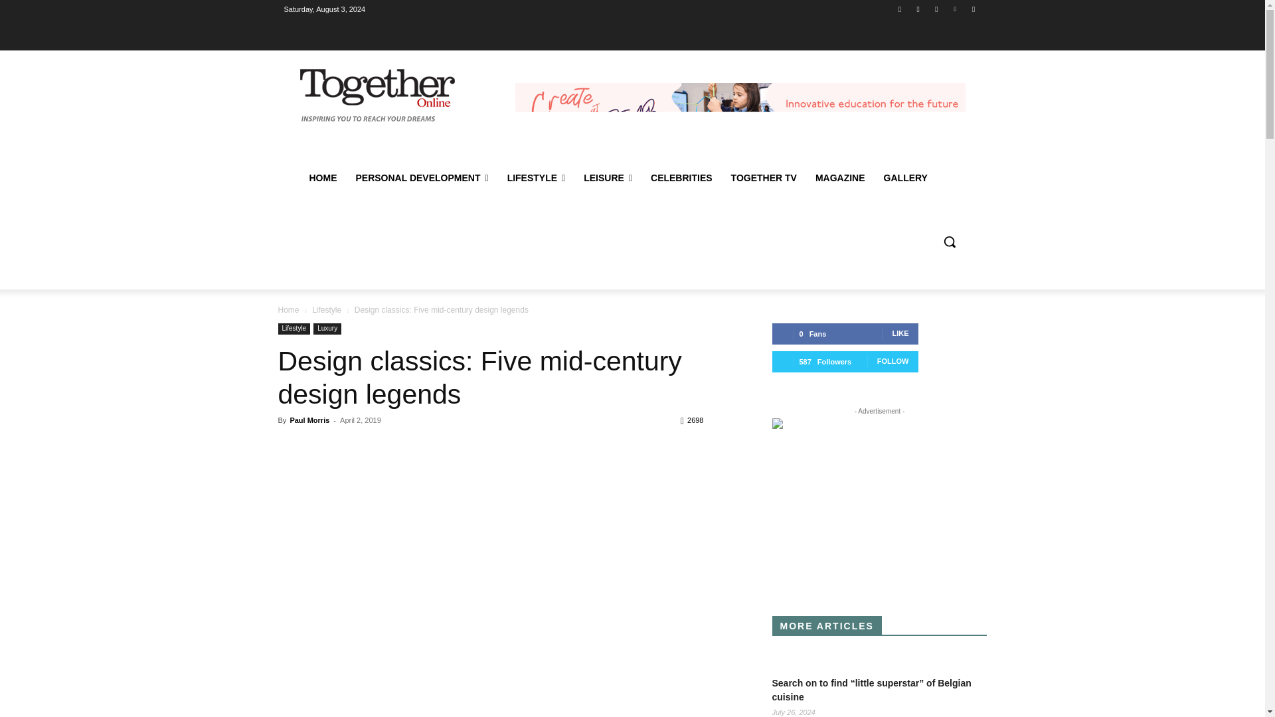  I want to click on LIFESTYLE, so click(537, 178).